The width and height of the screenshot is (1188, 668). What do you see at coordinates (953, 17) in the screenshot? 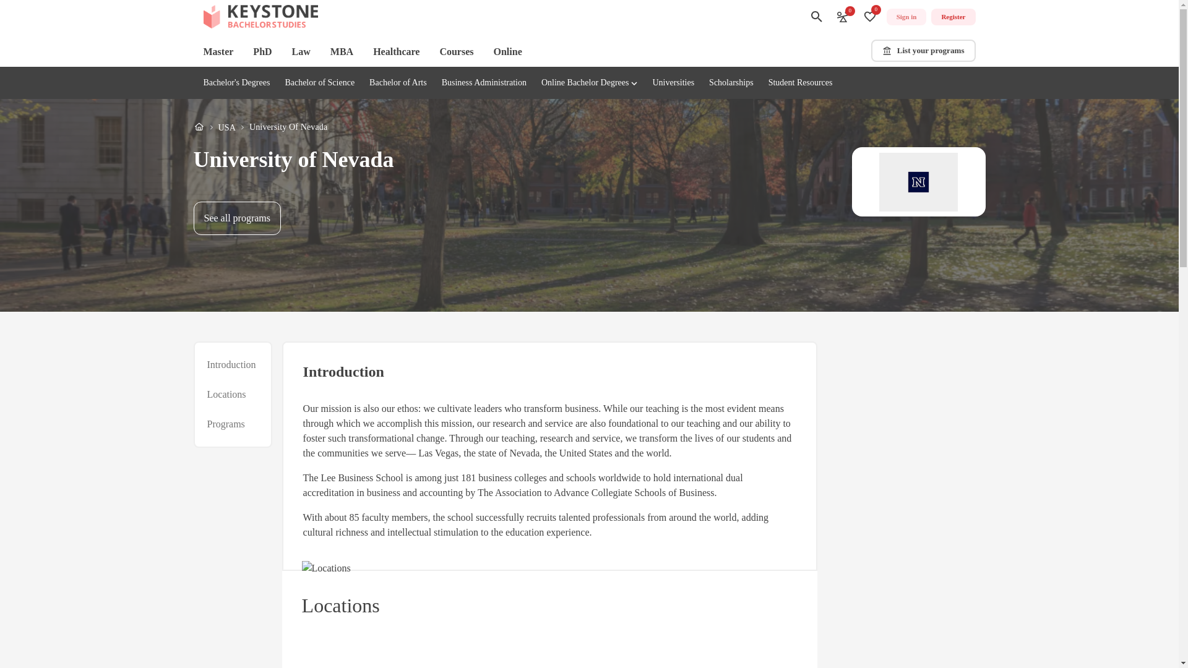
I see `Register` at bounding box center [953, 17].